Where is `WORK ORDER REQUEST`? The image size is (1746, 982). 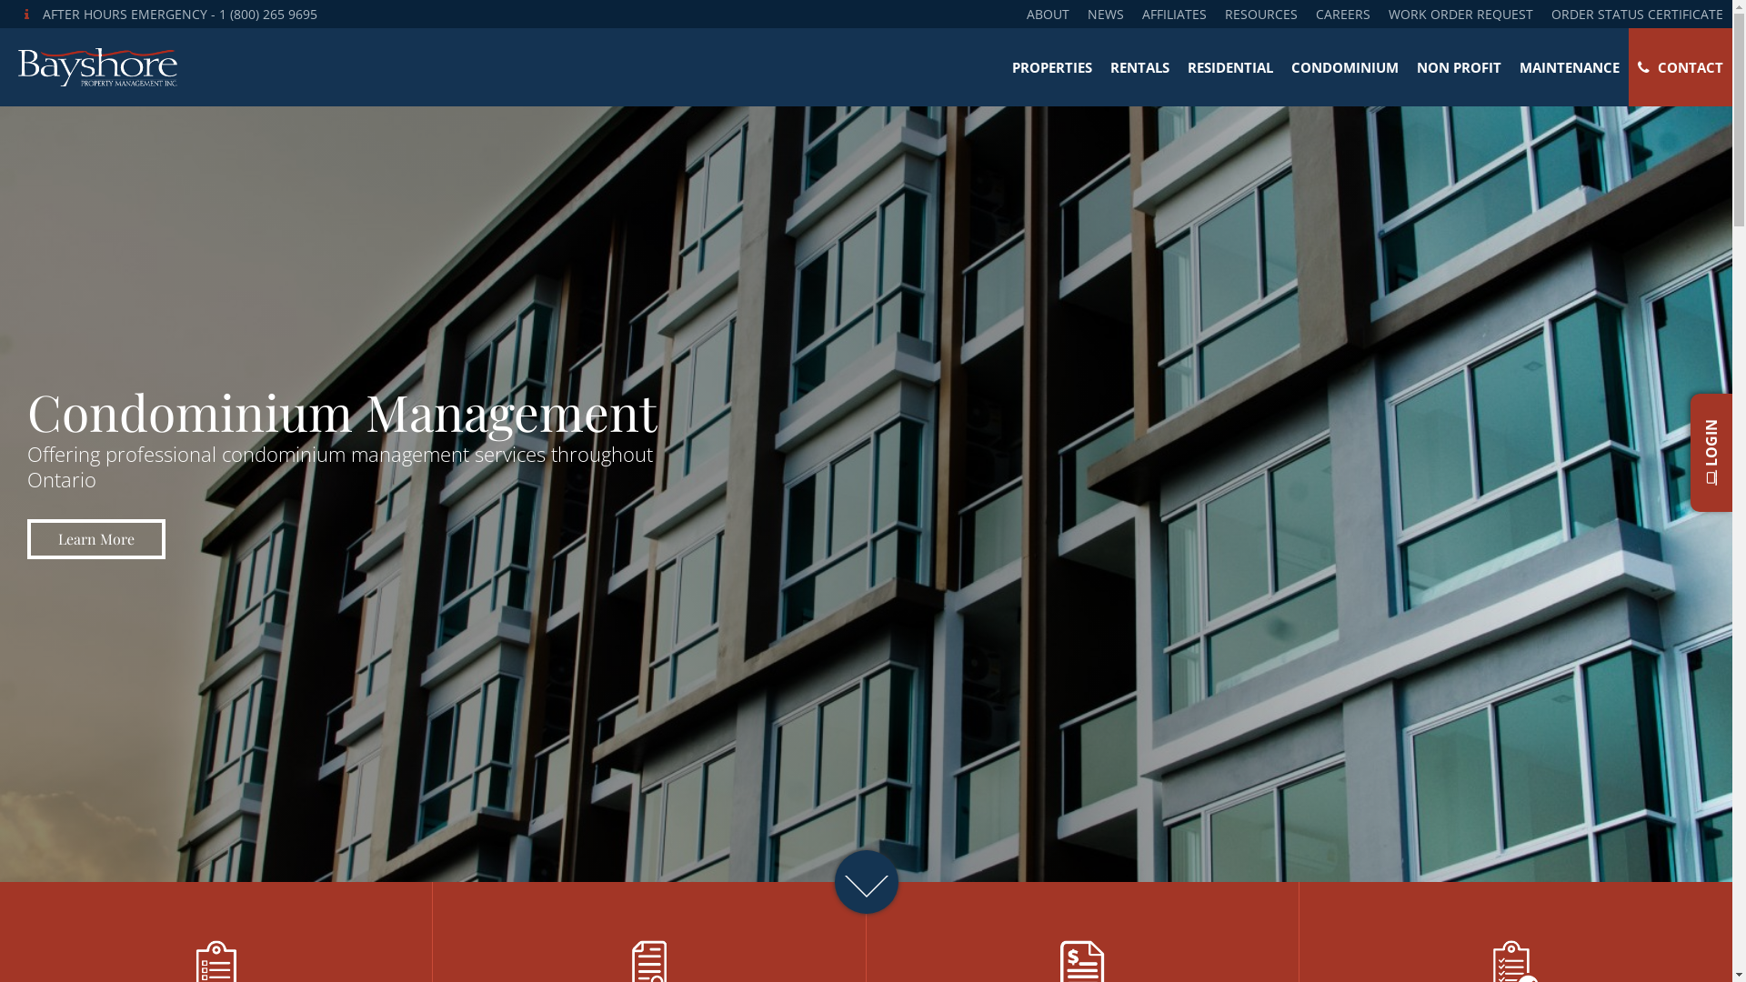
WORK ORDER REQUEST is located at coordinates (1460, 15).